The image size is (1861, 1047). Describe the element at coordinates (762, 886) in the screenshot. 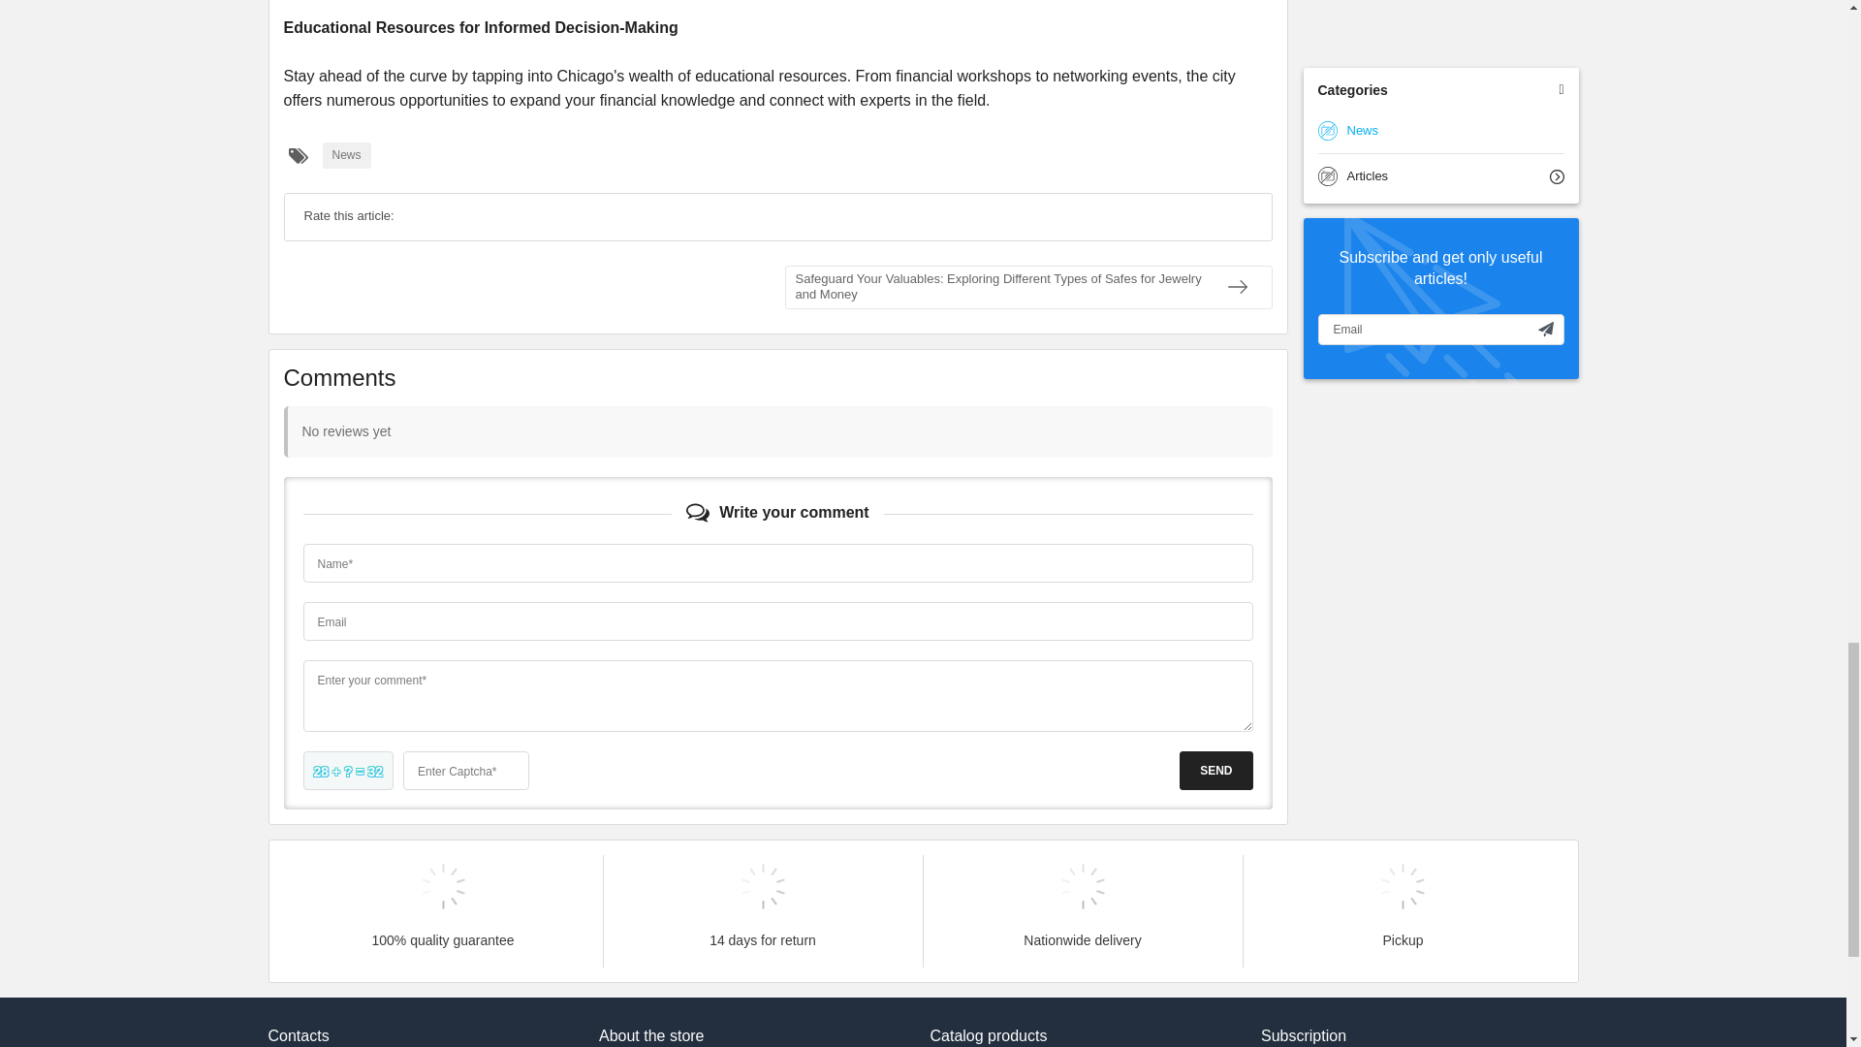

I see `14 days for return` at that location.